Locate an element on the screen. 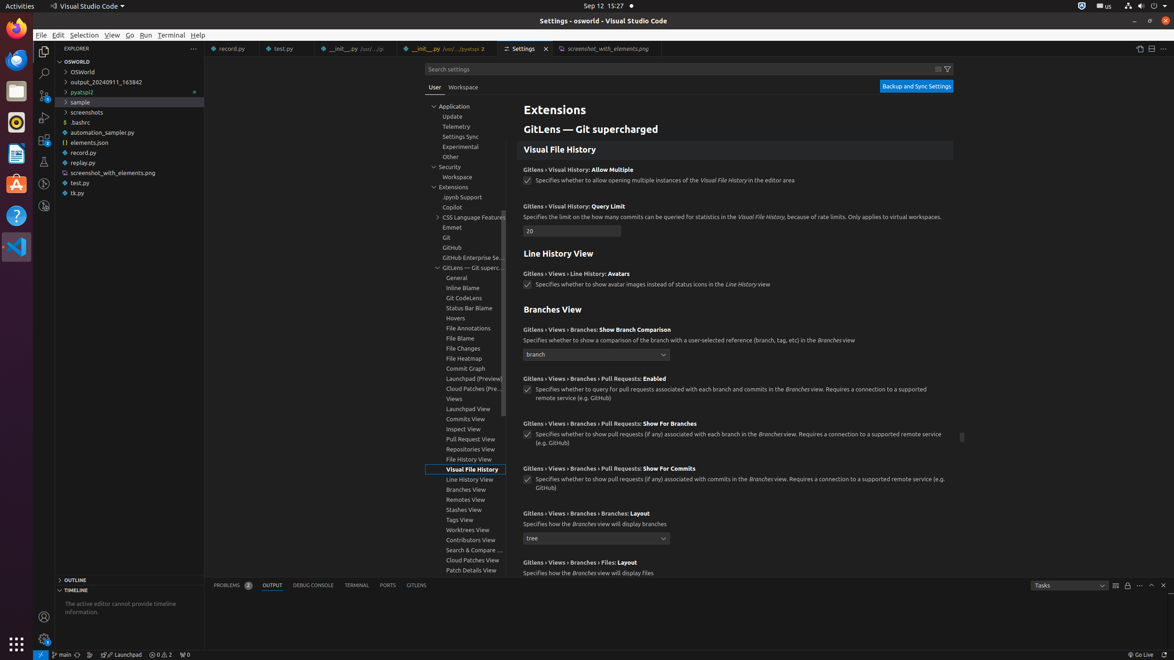  screenshots is located at coordinates (129, 112).